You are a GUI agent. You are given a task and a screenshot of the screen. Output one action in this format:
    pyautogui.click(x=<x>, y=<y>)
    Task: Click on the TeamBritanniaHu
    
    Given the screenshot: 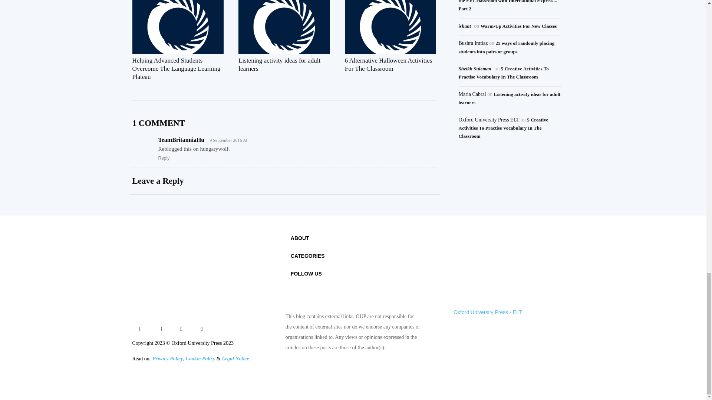 What is the action you would take?
    pyautogui.click(x=181, y=140)
    